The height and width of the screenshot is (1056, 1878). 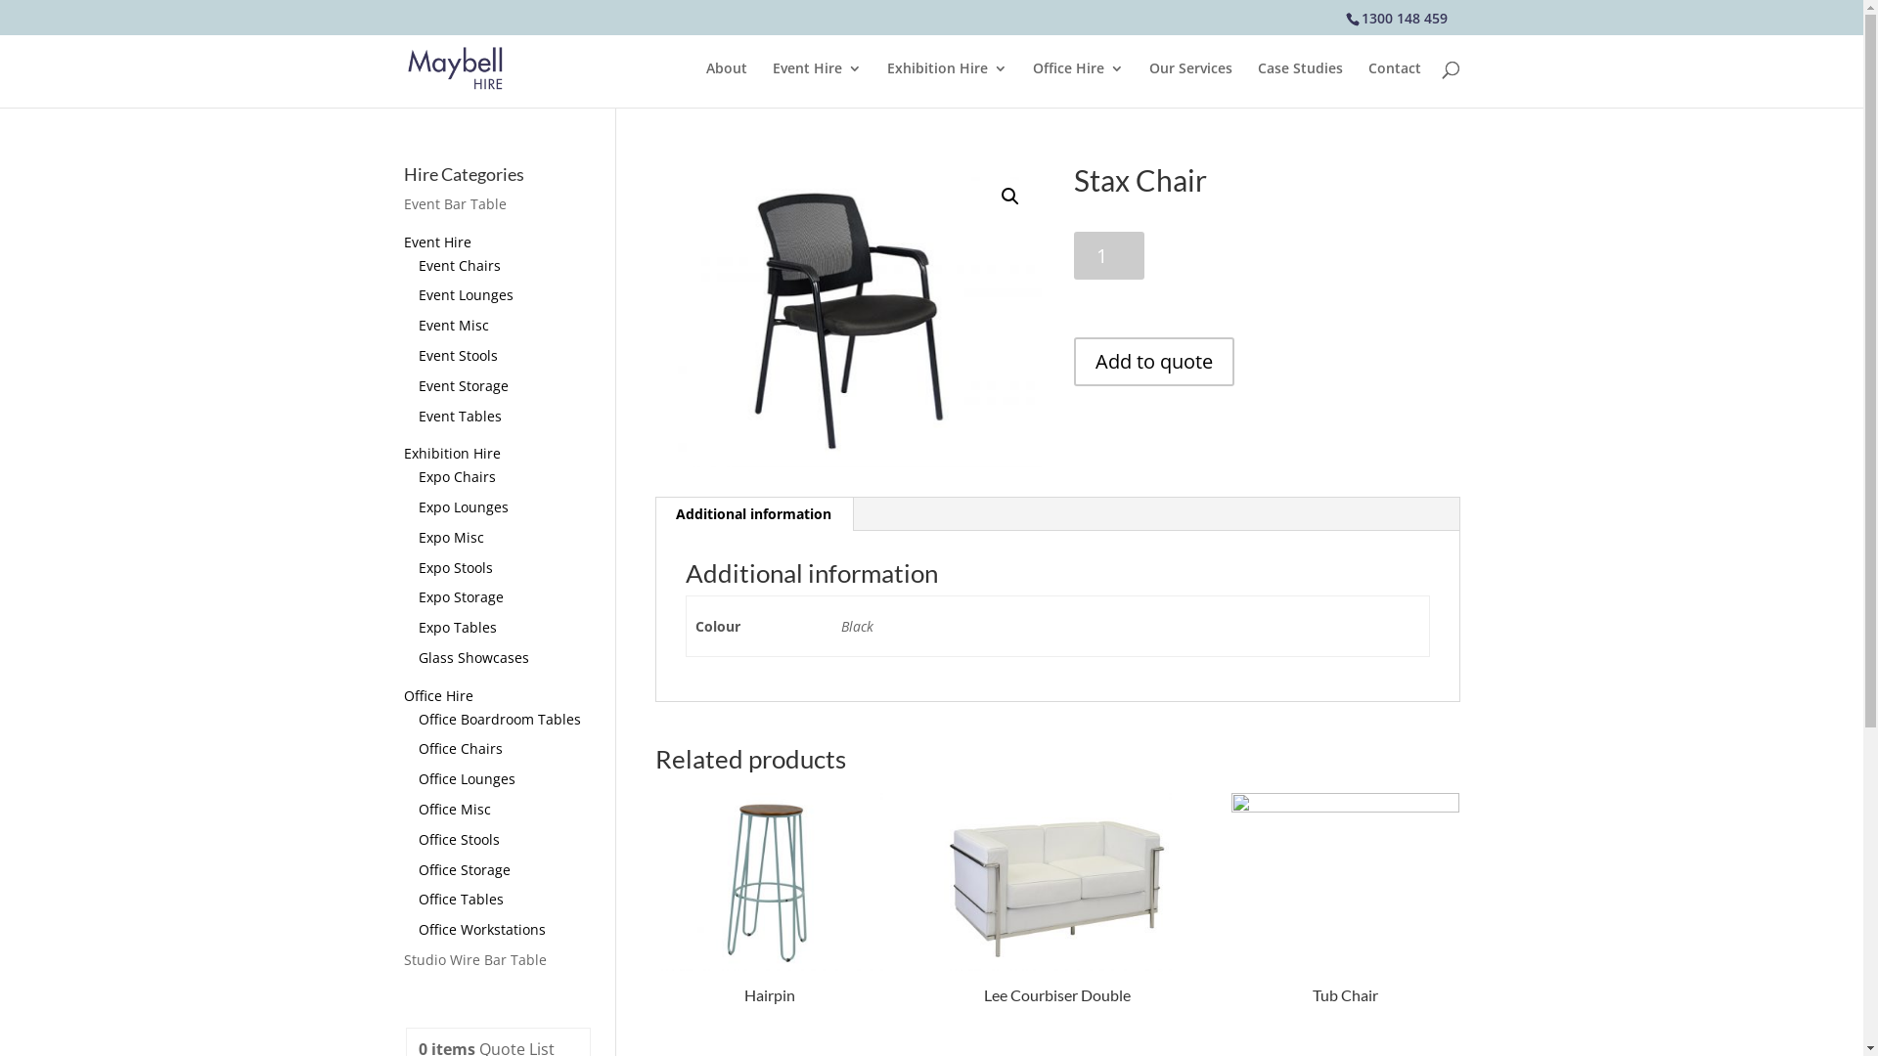 What do you see at coordinates (818, 84) in the screenshot?
I see `Event Hire` at bounding box center [818, 84].